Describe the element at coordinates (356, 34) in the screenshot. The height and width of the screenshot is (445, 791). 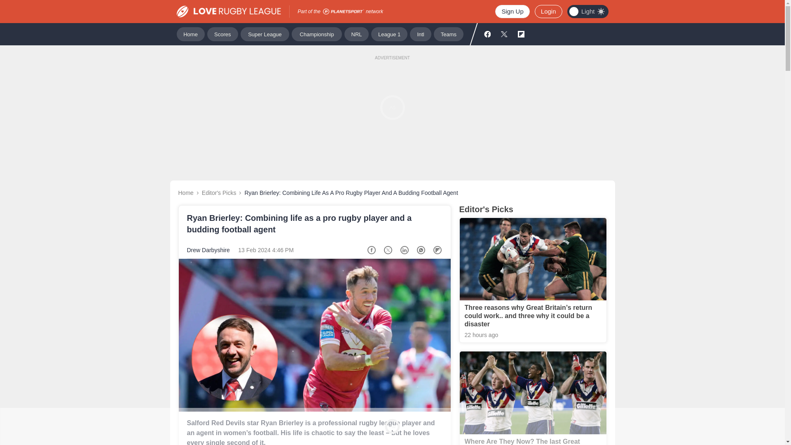
I see `NRL` at that location.